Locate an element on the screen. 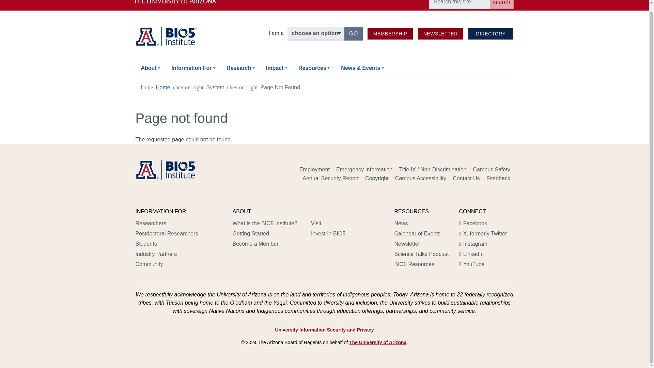 The width and height of the screenshot is (654, 368). Information For is located at coordinates (193, 68).